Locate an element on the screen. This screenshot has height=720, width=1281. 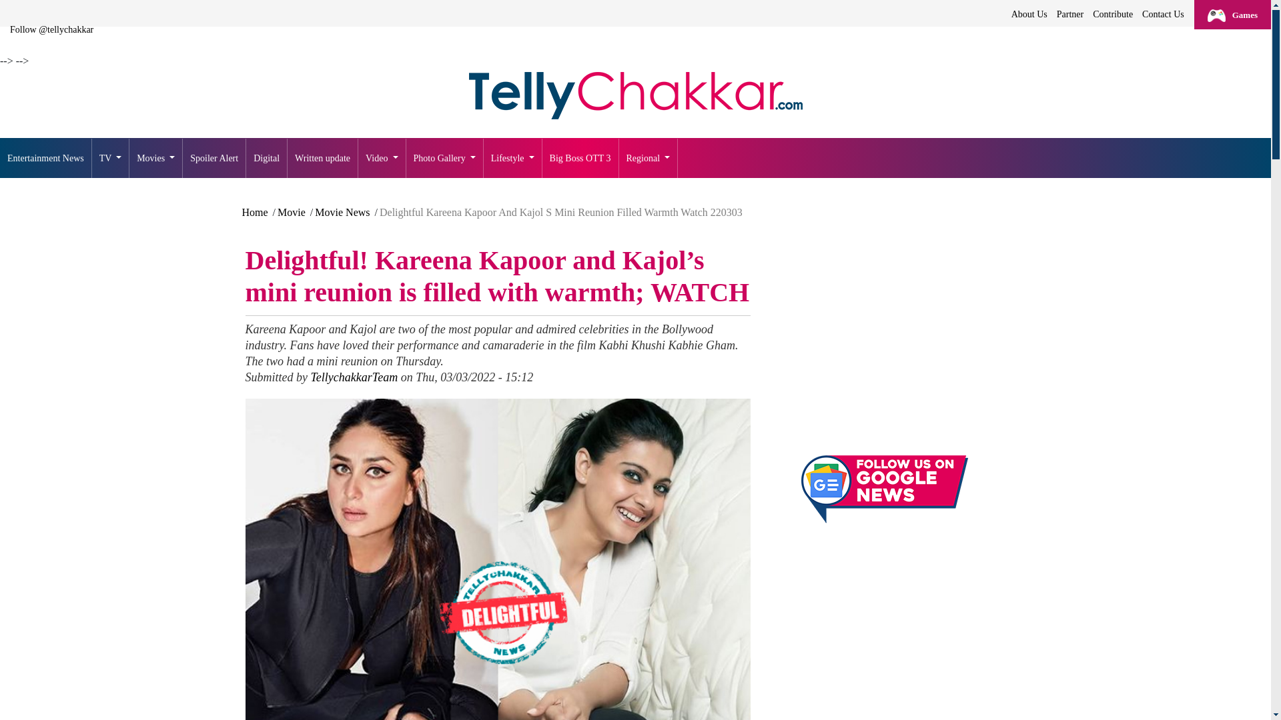
Home is located at coordinates (635, 96).